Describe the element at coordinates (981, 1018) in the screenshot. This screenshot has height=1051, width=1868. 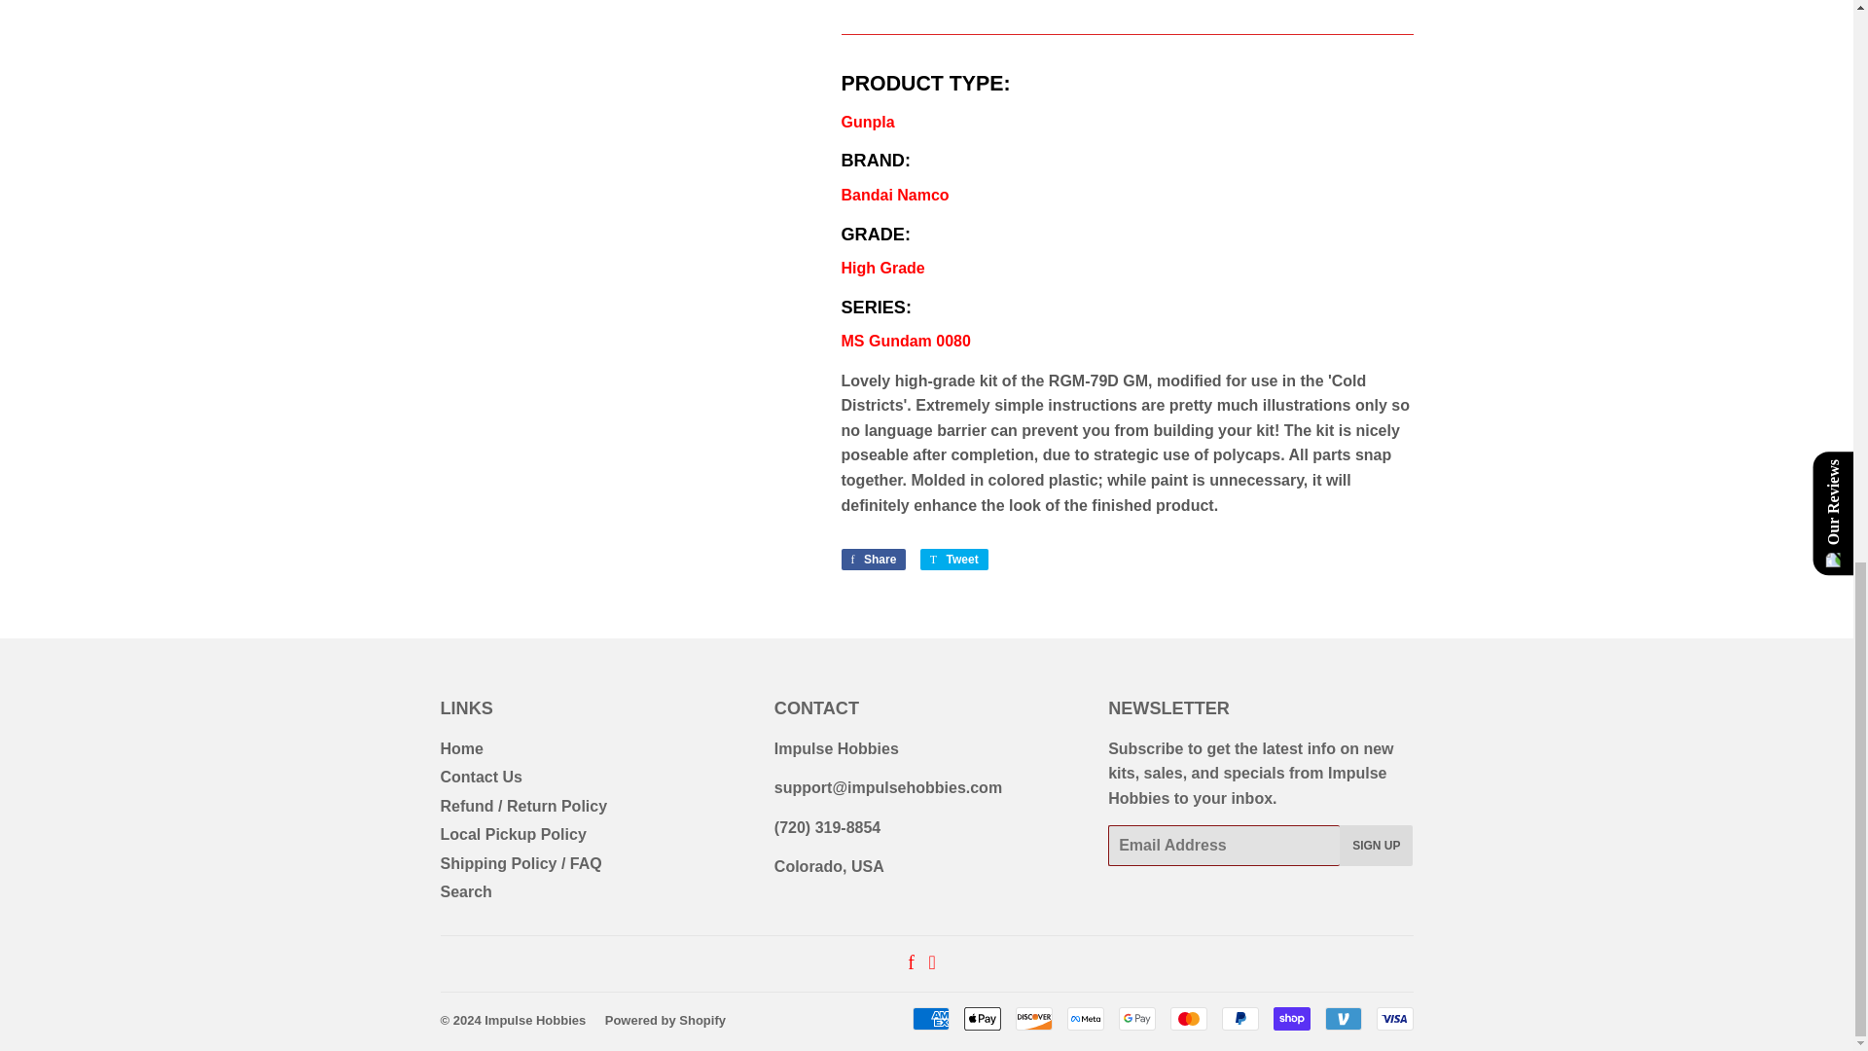
I see `Apple Pay` at that location.